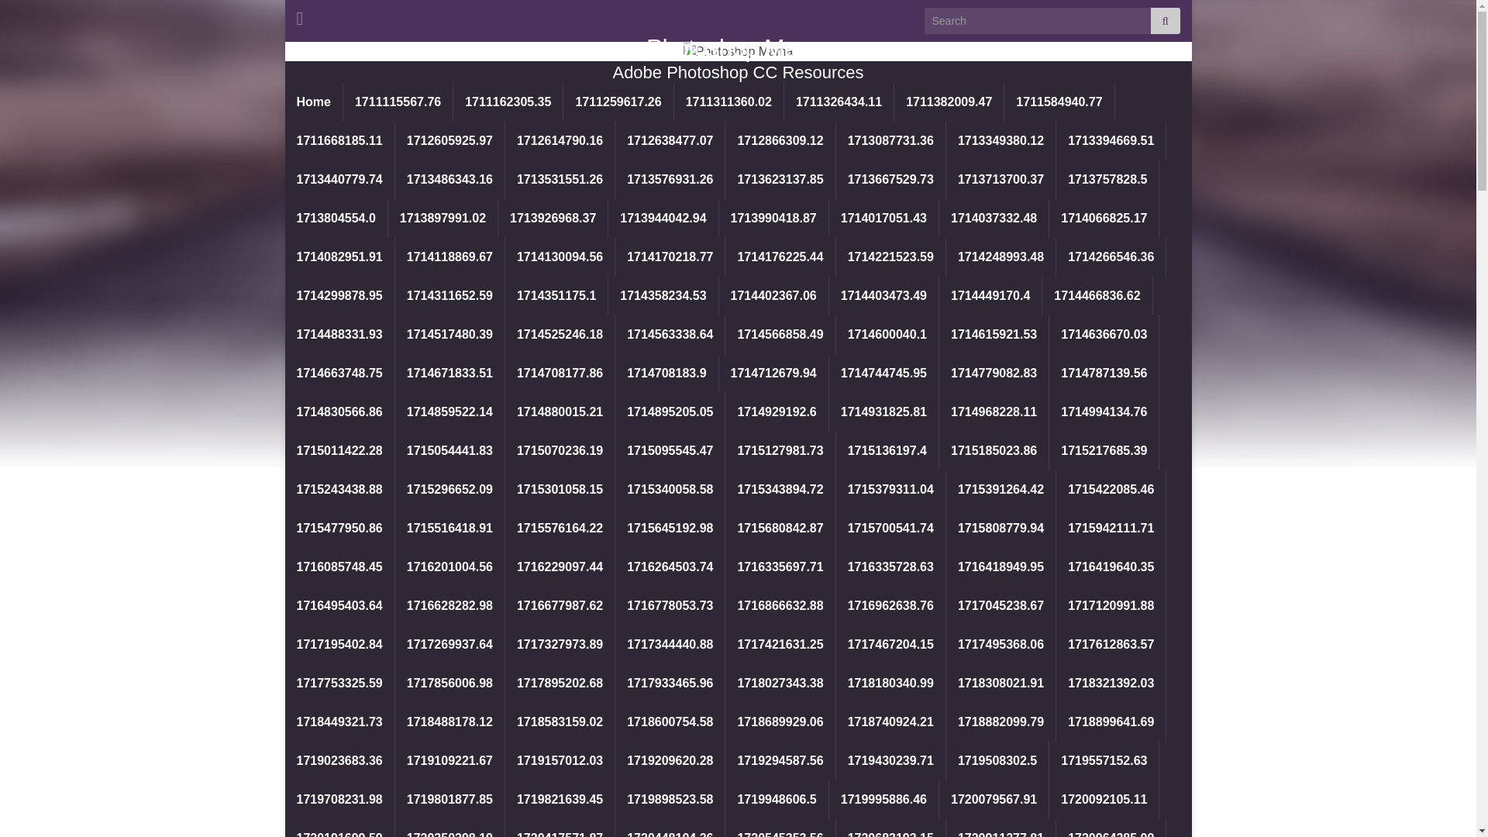 Image resolution: width=1488 pixels, height=837 pixels. Describe the element at coordinates (560, 257) in the screenshot. I see `1714130094.56` at that location.